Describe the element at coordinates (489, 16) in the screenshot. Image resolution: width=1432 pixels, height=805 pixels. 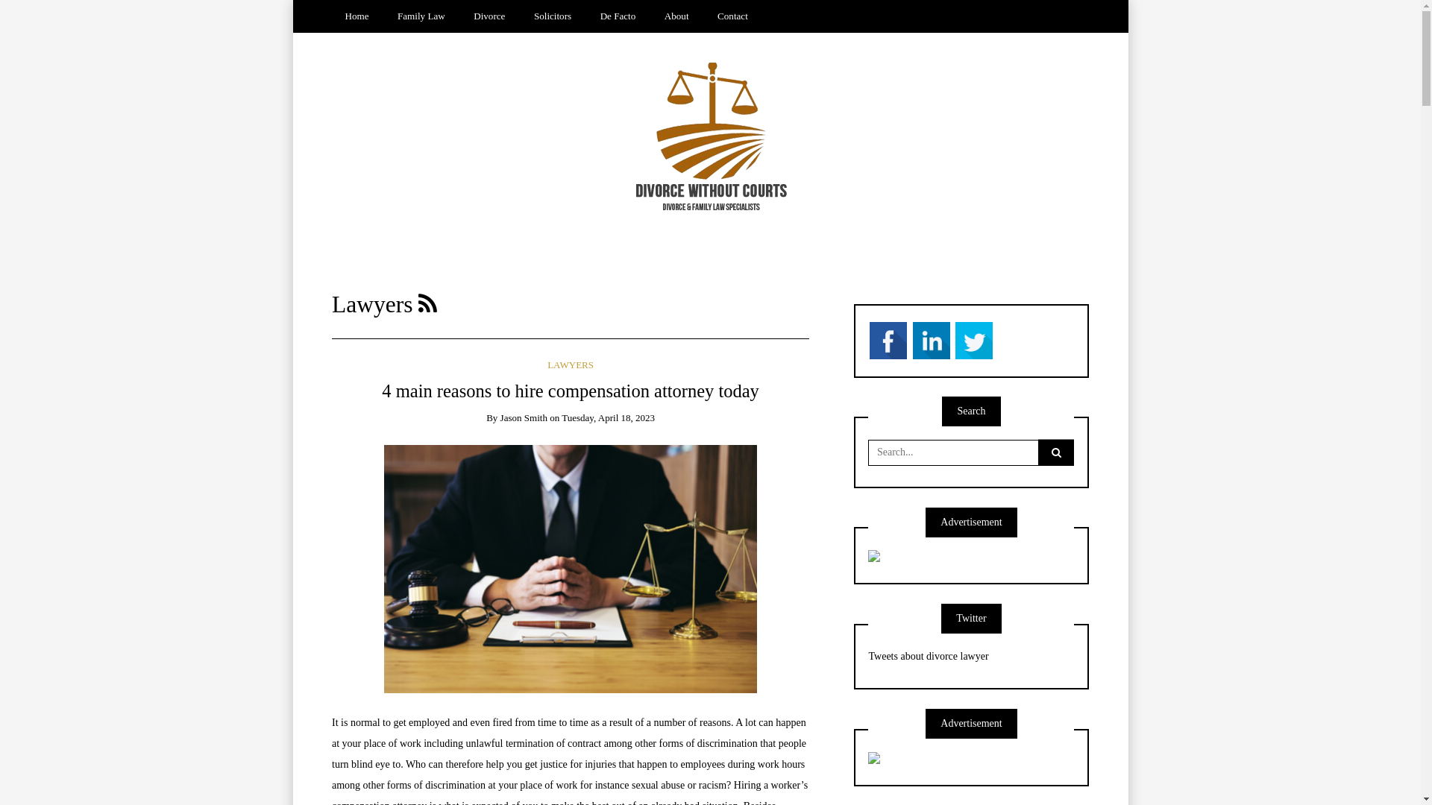
I see `Divorce` at that location.